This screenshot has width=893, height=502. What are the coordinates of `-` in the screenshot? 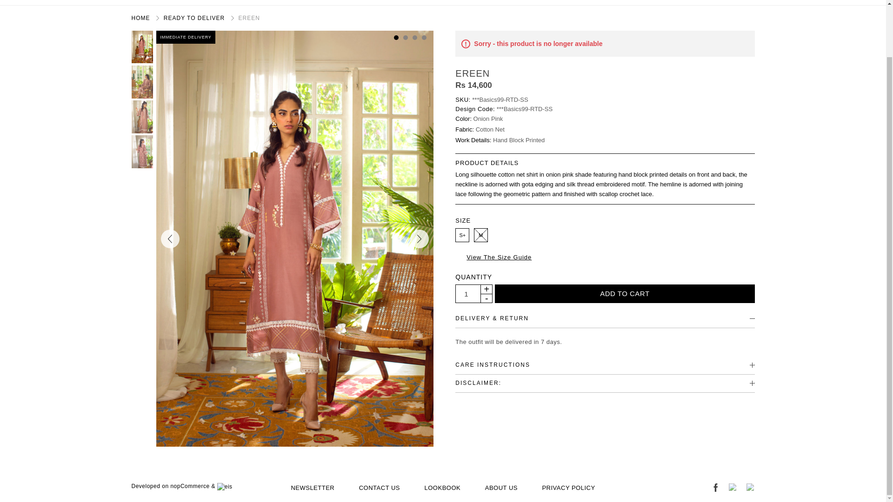 It's located at (486, 298).